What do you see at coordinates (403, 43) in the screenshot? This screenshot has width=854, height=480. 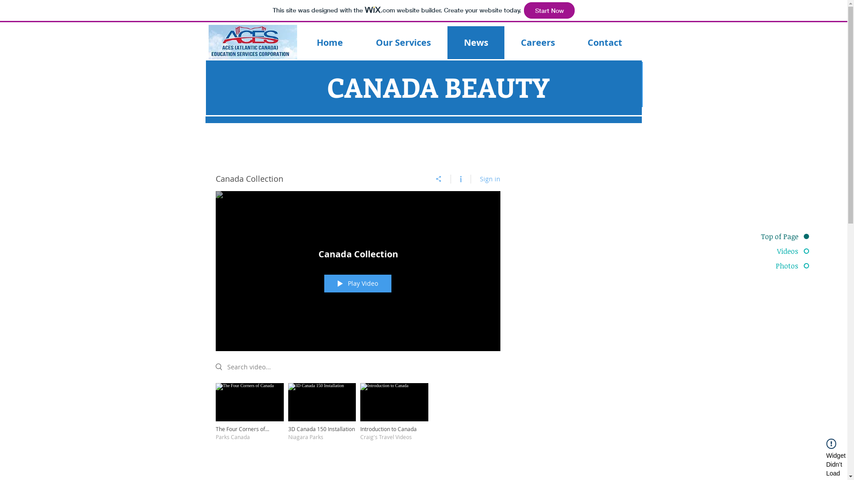 I see `Our Services` at bounding box center [403, 43].